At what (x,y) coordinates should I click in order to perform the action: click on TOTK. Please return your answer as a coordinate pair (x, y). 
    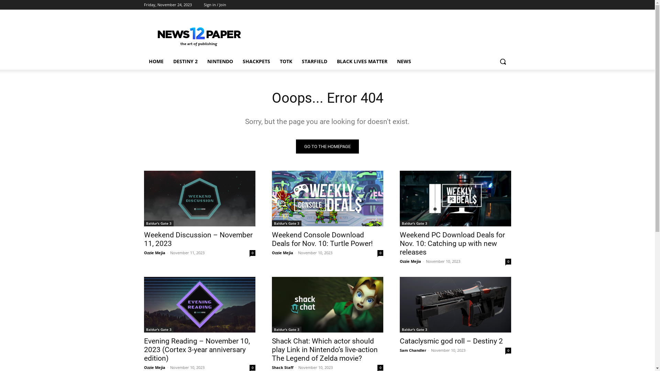
    Looking at the image, I should click on (286, 61).